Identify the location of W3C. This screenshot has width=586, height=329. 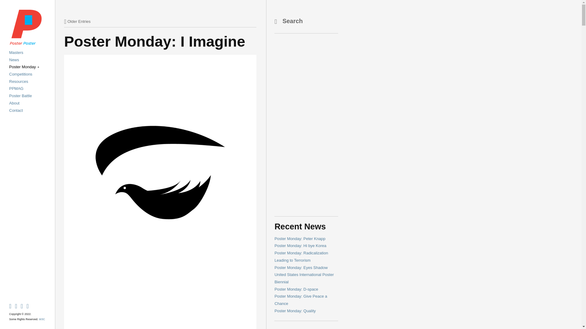
(42, 319).